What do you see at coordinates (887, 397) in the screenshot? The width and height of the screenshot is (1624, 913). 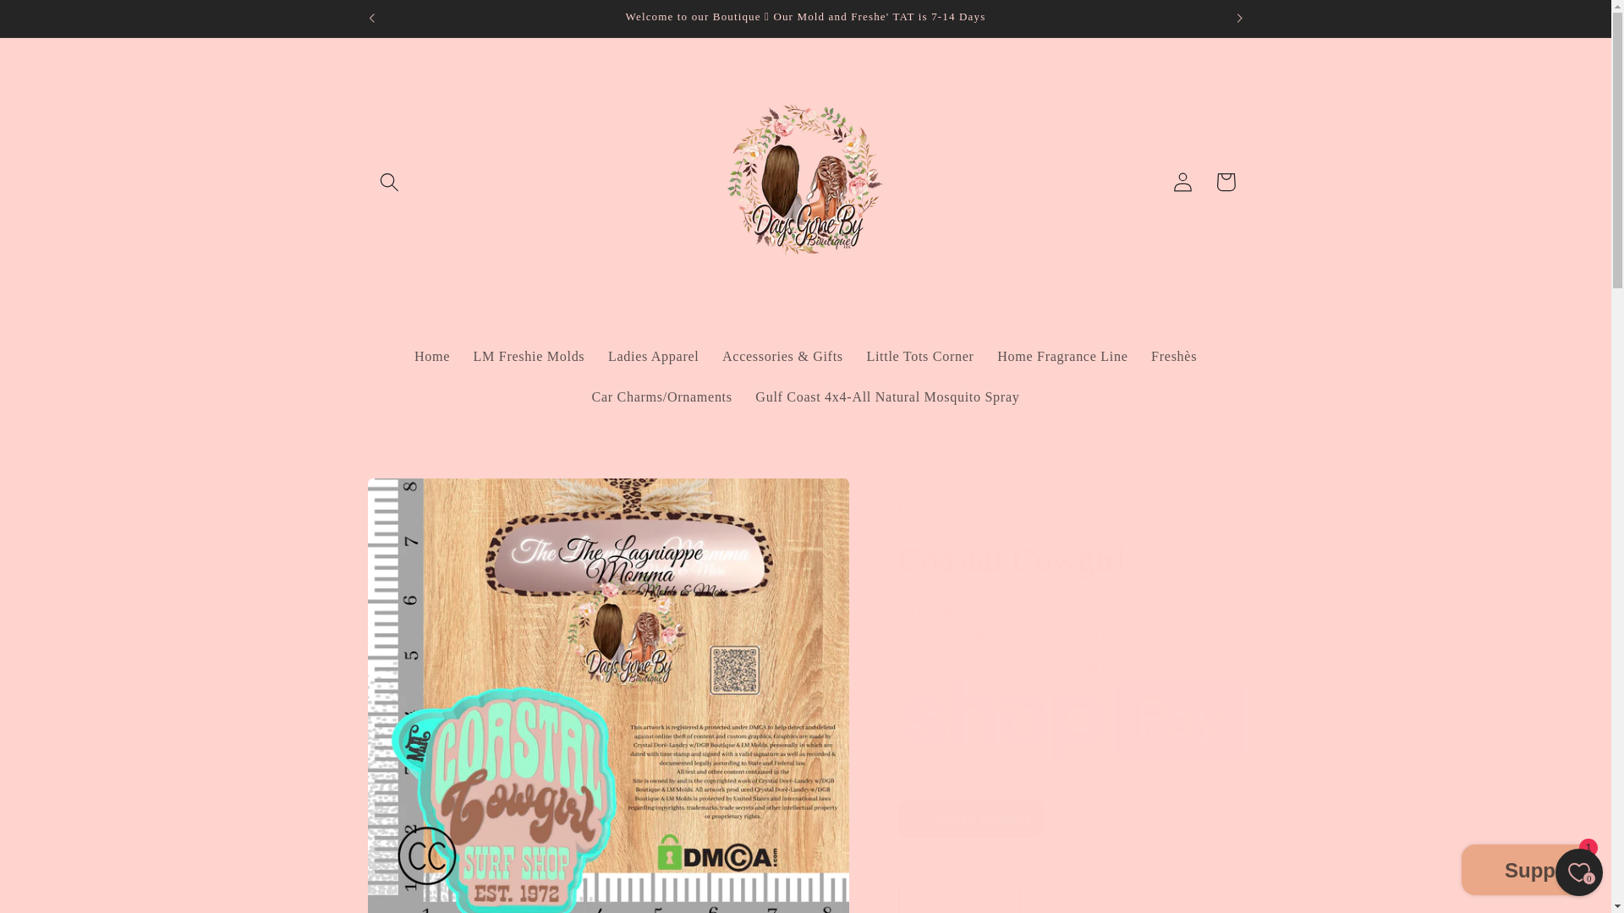 I see `Gulf Coast 4x4-All Natural Mosquito Spray` at bounding box center [887, 397].